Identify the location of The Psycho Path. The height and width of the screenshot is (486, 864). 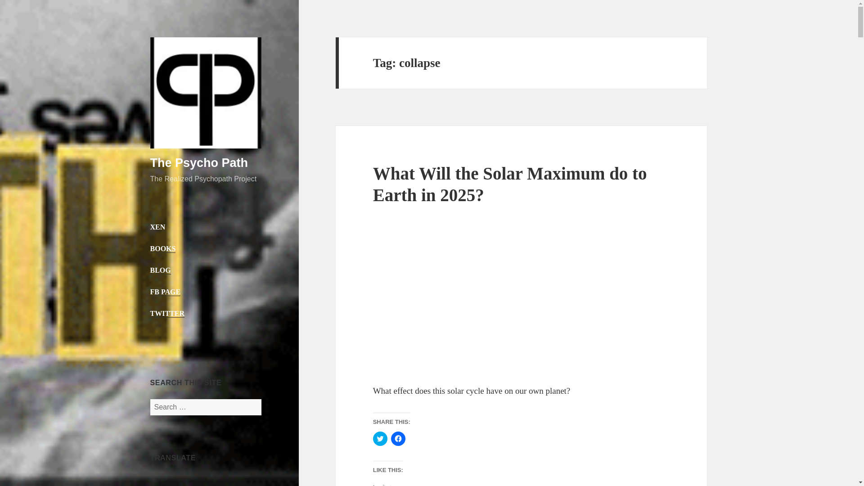
(199, 162).